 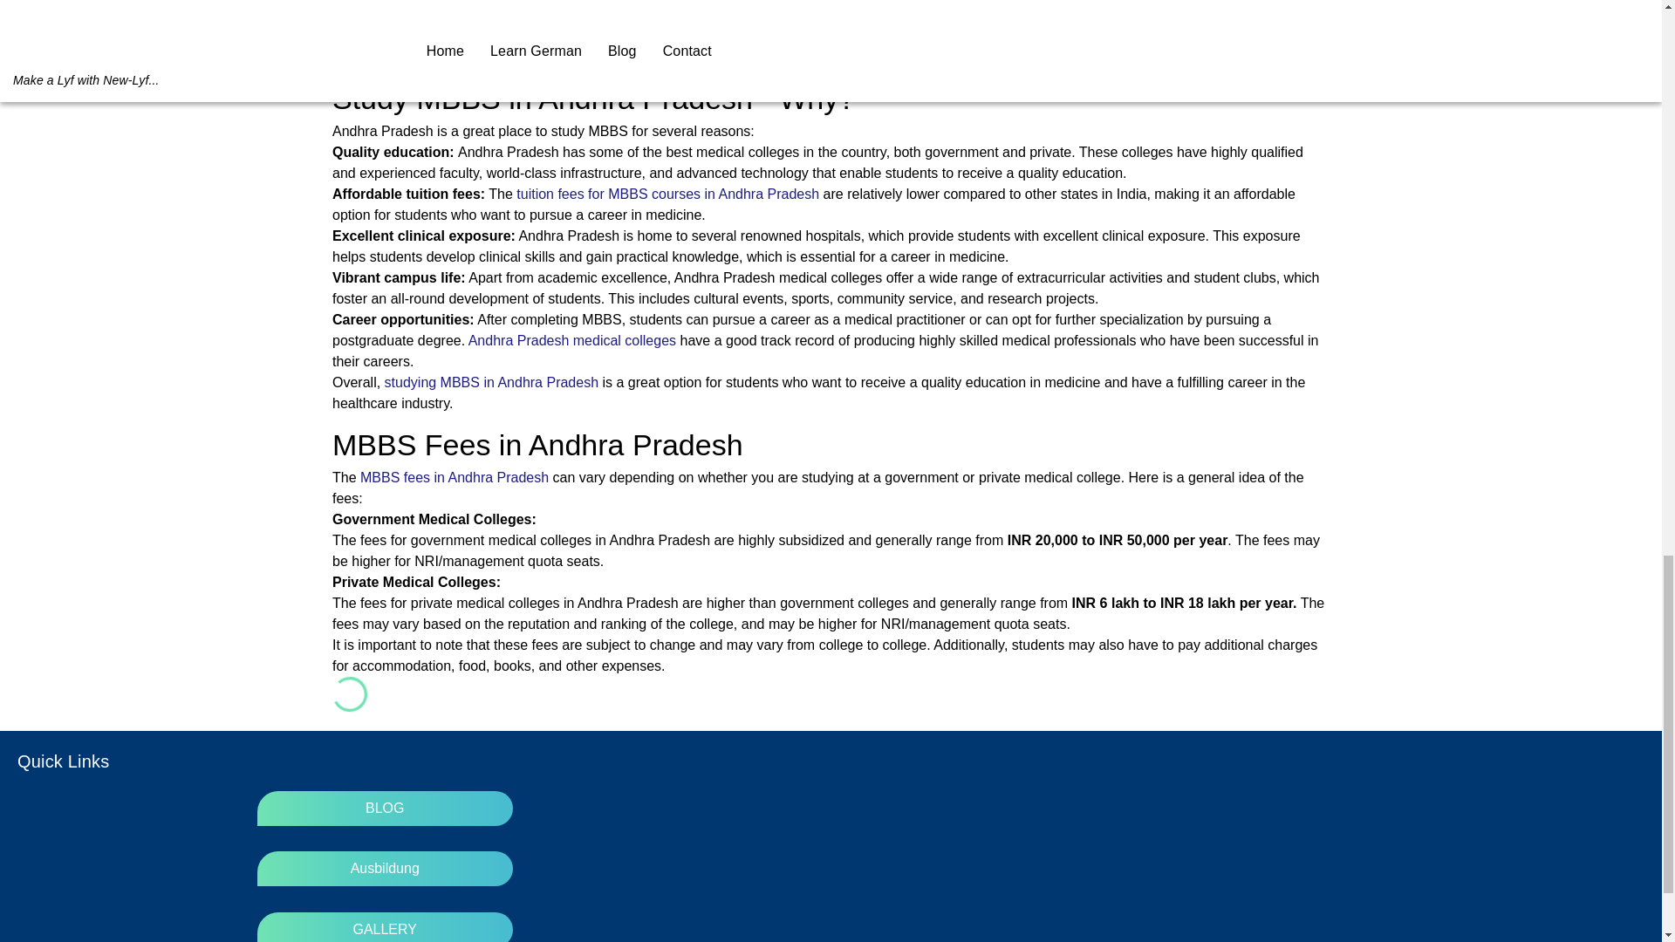 I want to click on studying MBBS in Andhra Pradesh, so click(x=491, y=382).